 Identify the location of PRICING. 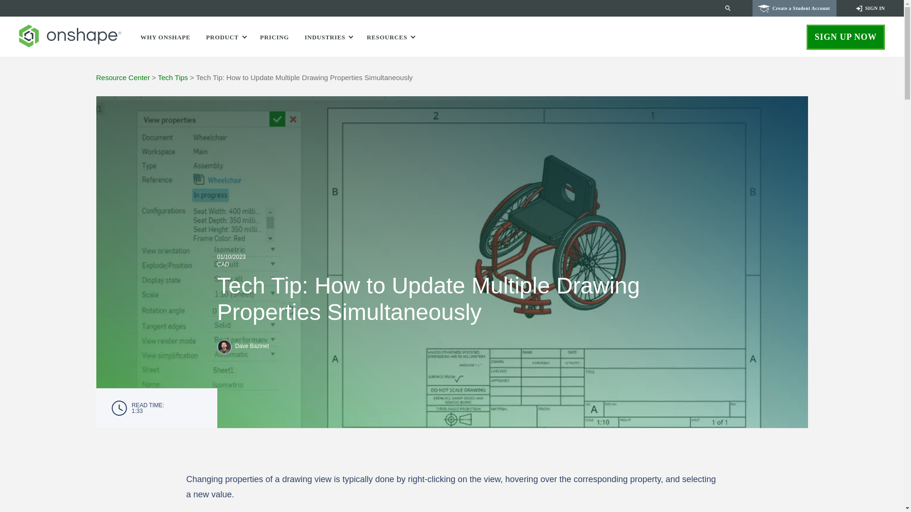
(274, 37).